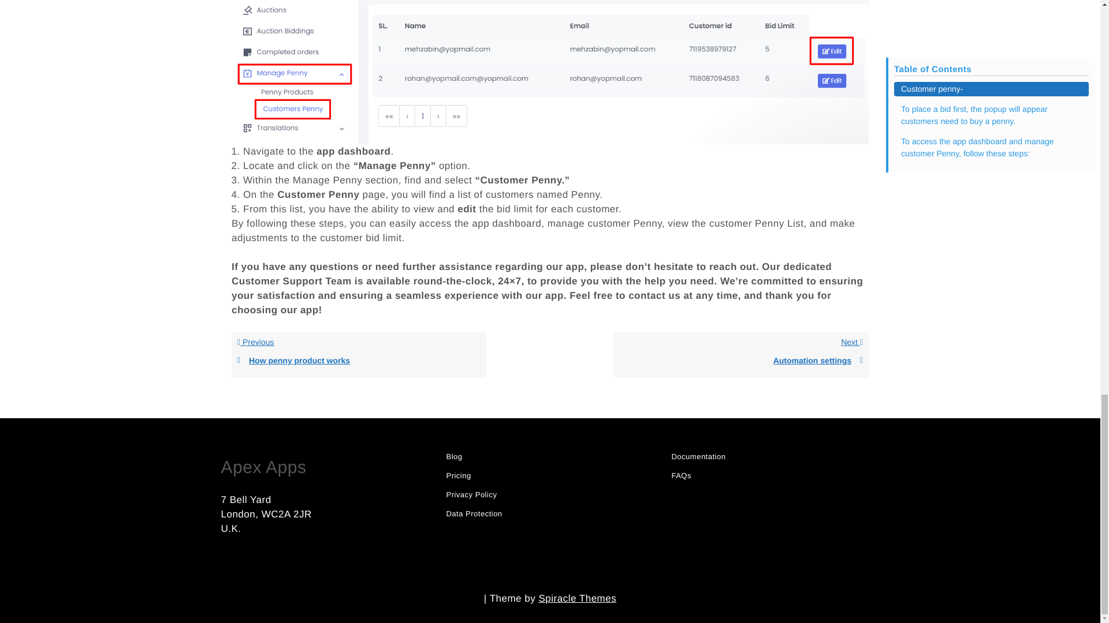 This screenshot has height=623, width=1109. Describe the element at coordinates (358, 361) in the screenshot. I see `How penny product works` at that location.